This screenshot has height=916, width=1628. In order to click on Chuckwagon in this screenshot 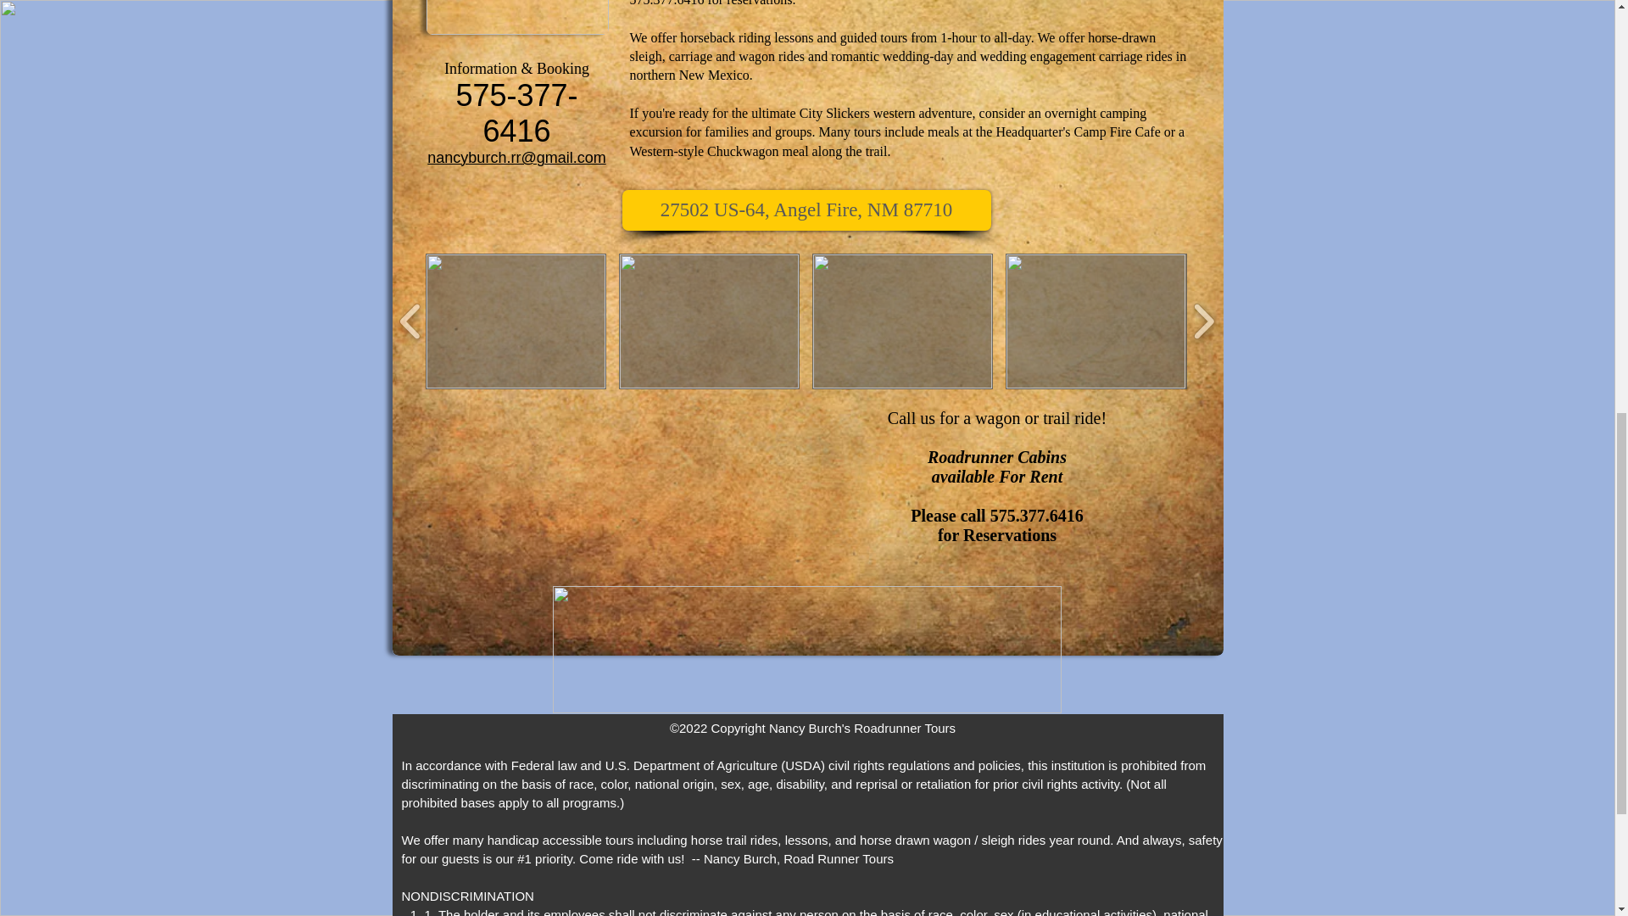, I will do `click(742, 151)`.